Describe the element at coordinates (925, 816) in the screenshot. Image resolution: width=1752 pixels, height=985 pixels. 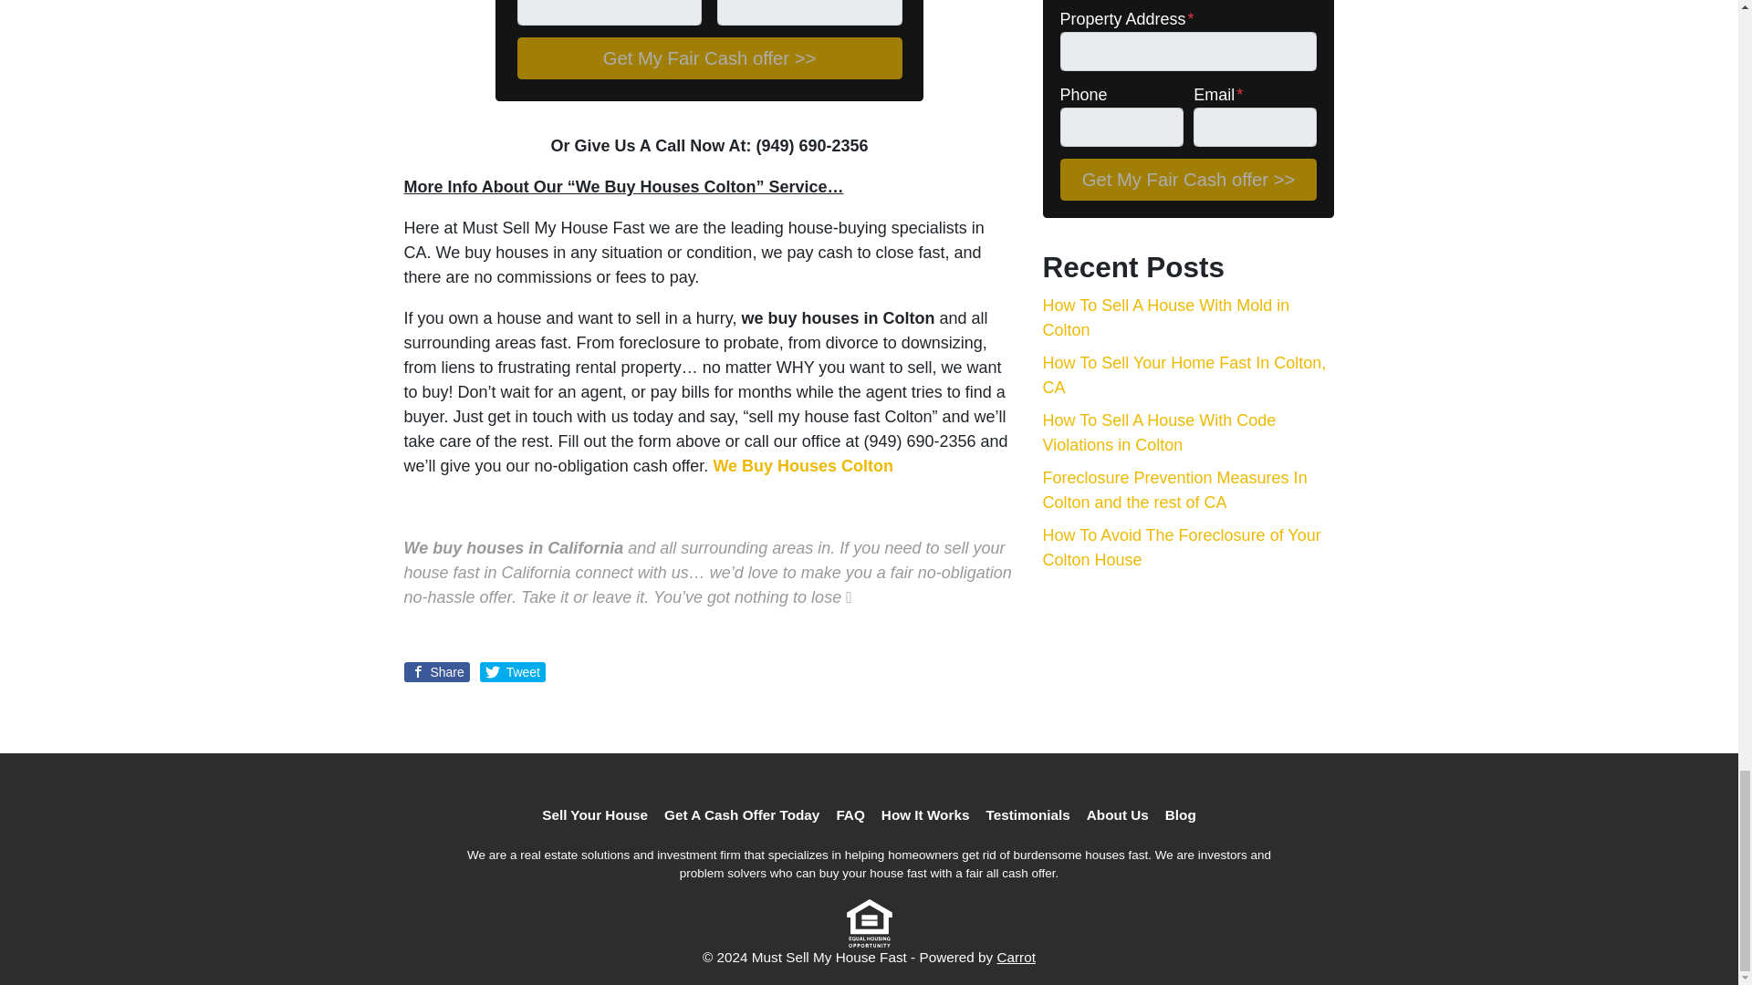
I see `How It Works` at that location.